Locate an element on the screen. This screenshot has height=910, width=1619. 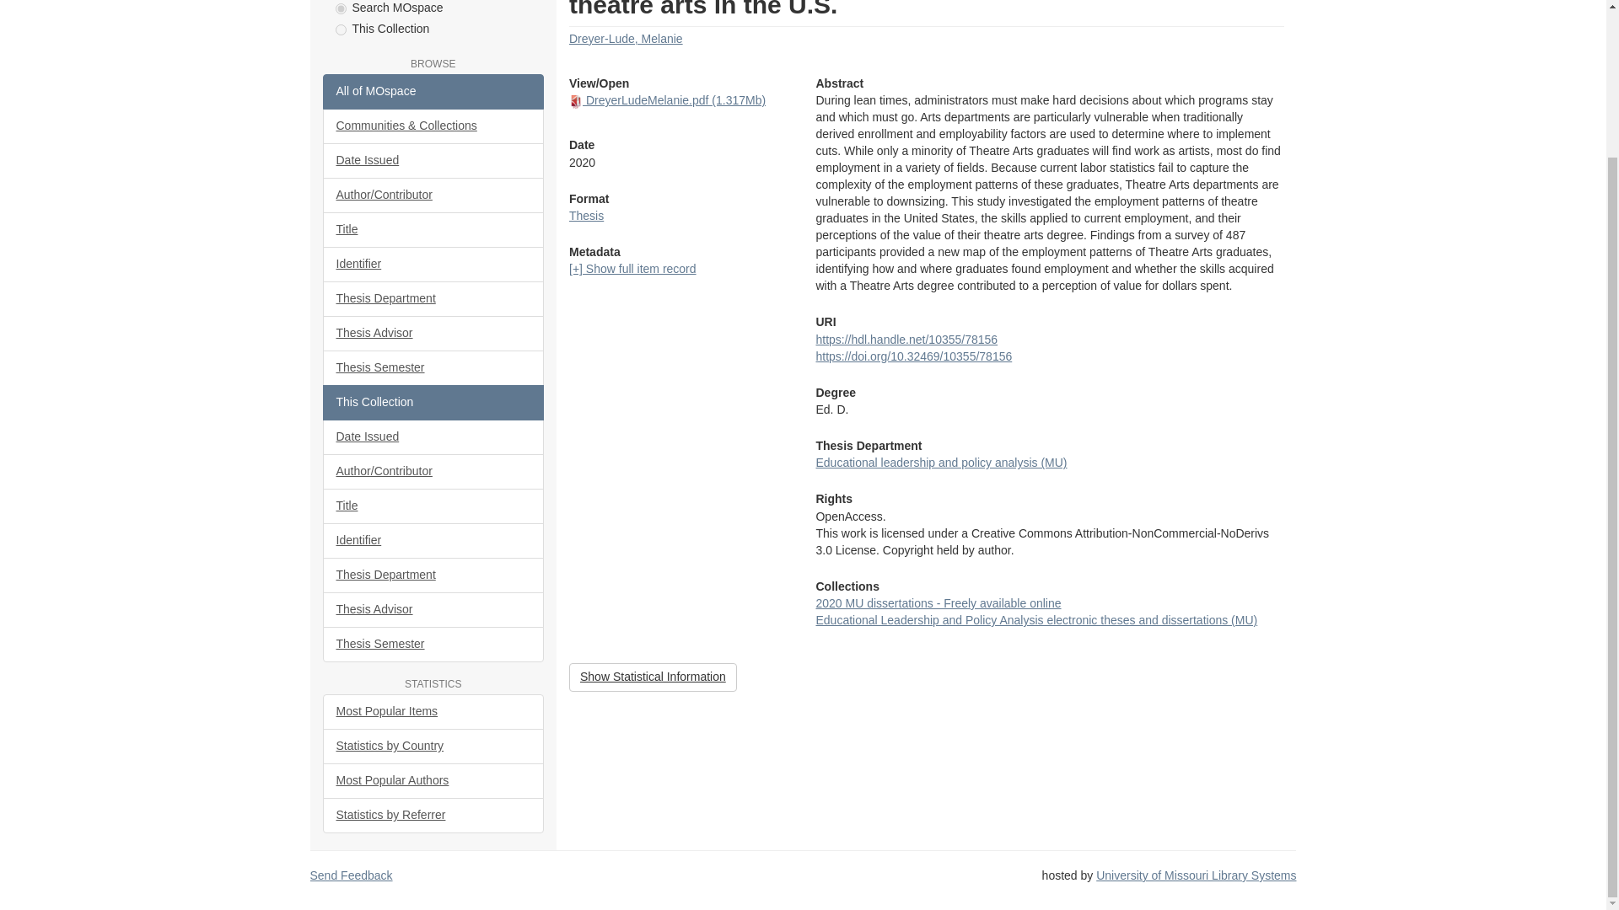
PDF file is located at coordinates (576, 101).